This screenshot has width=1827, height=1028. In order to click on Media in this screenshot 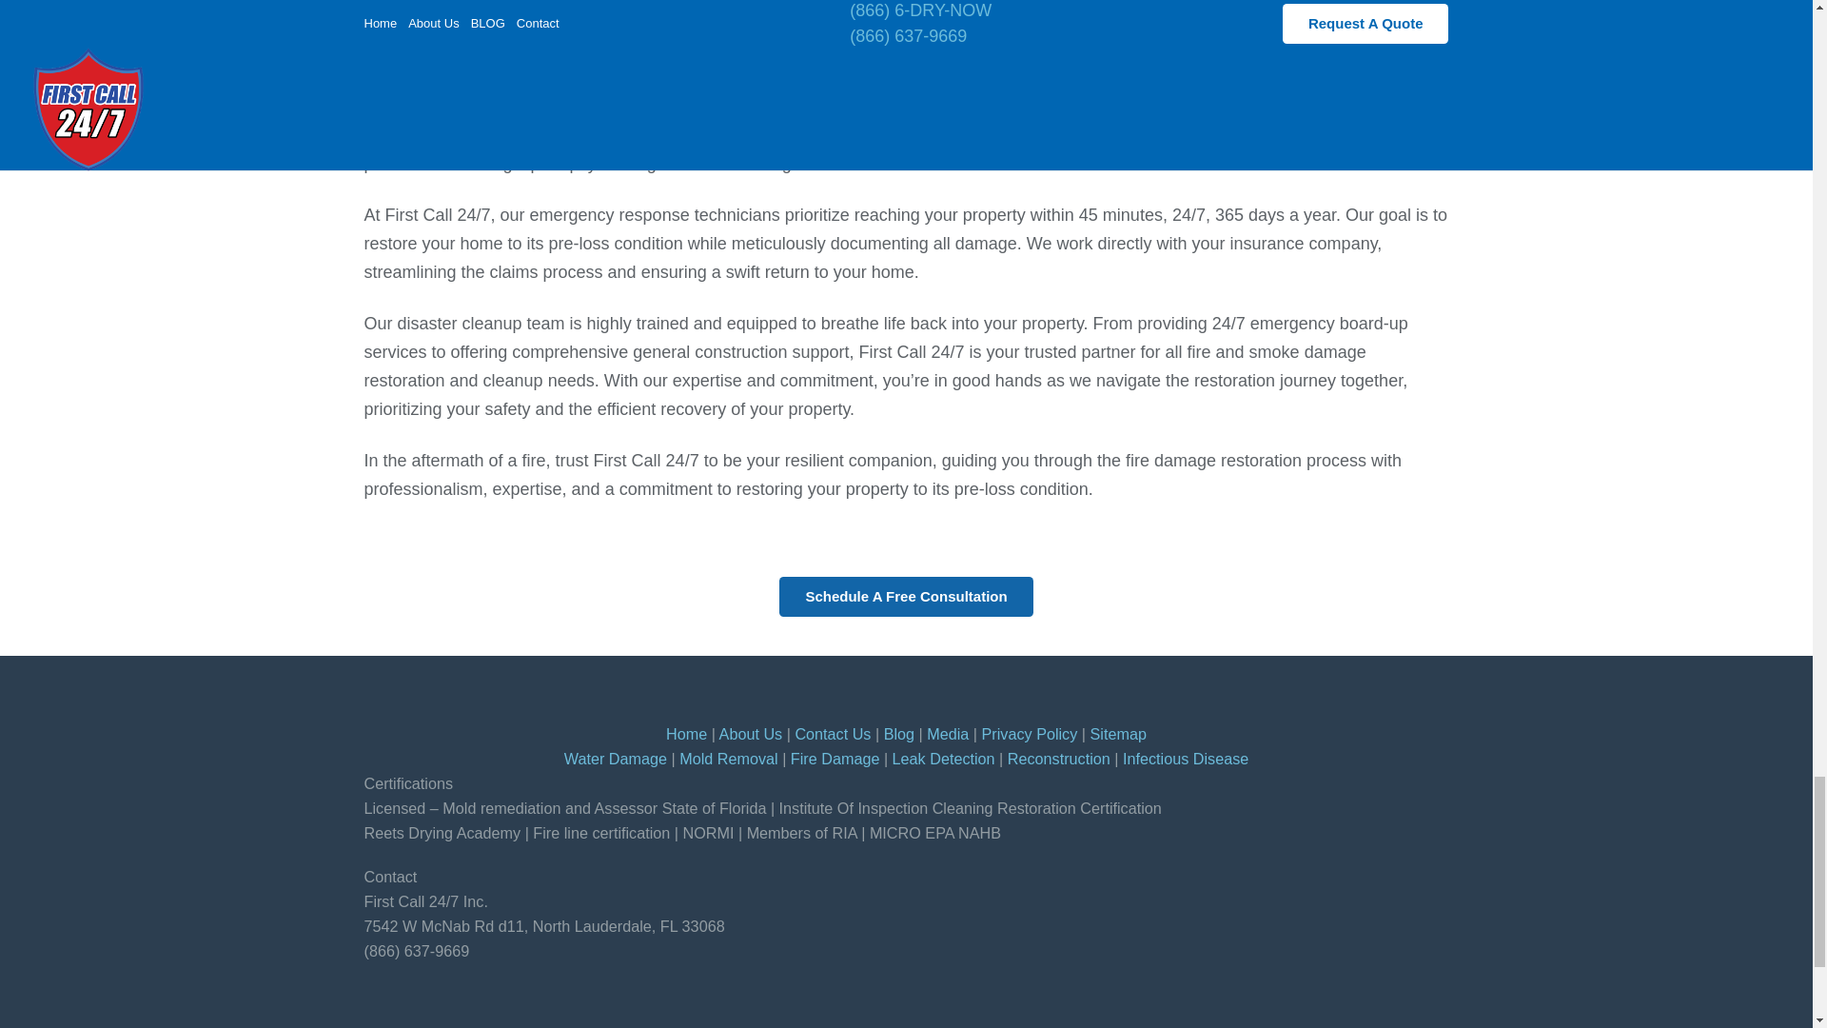, I will do `click(947, 733)`.